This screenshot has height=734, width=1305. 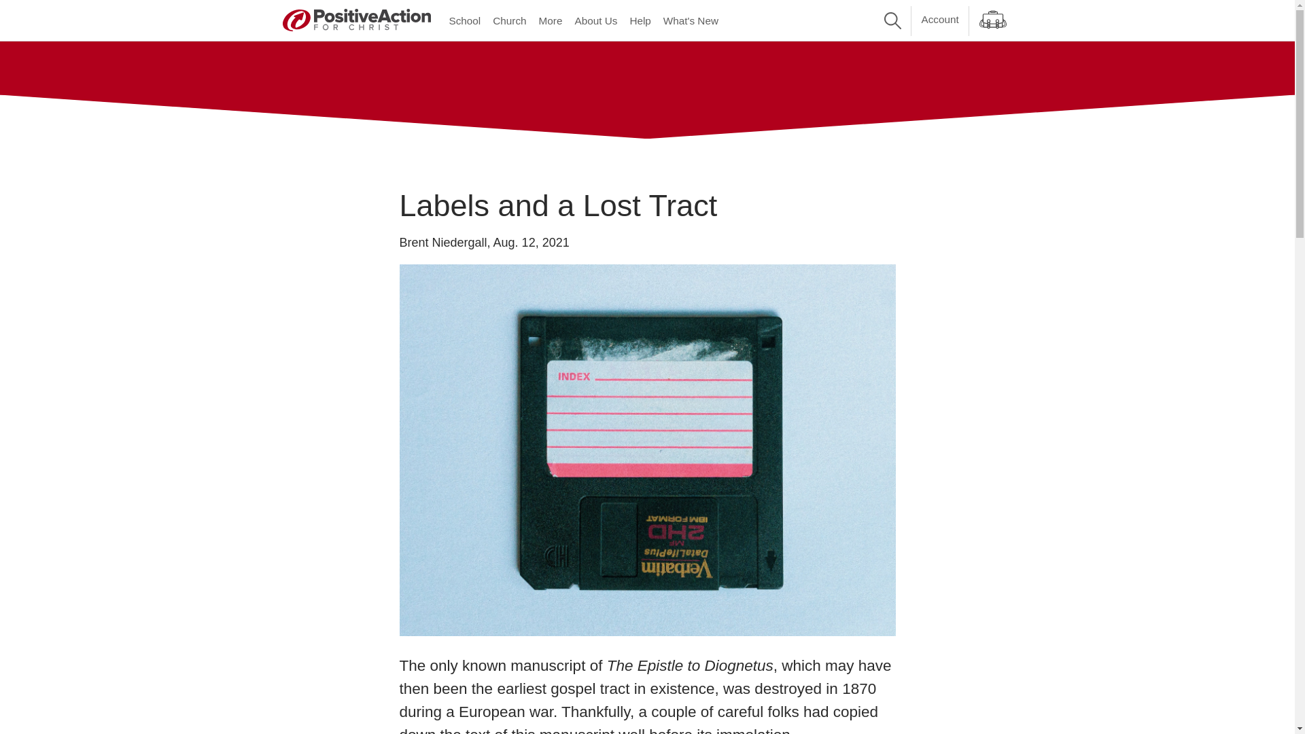 What do you see at coordinates (465, 20) in the screenshot?
I see `School` at bounding box center [465, 20].